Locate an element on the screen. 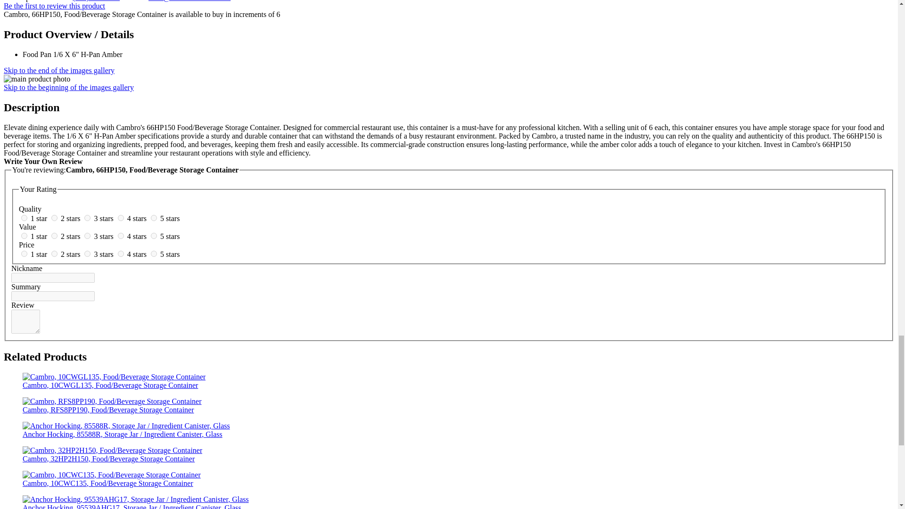 Image resolution: width=905 pixels, height=509 pixels. 1 star is located at coordinates (40, 254).